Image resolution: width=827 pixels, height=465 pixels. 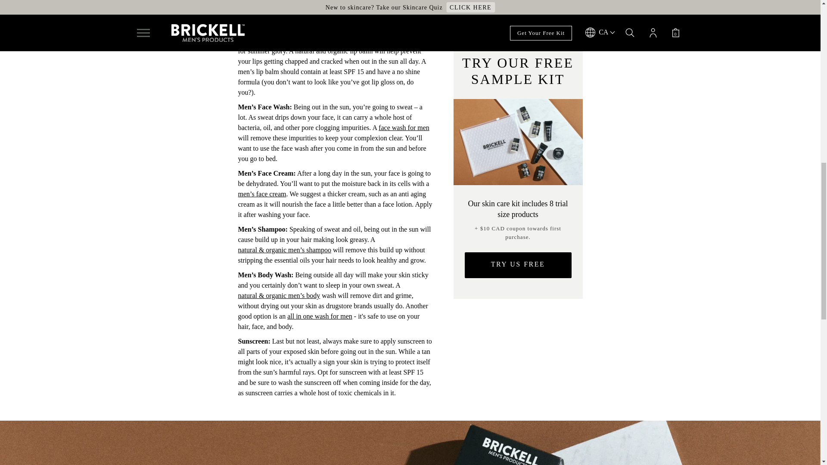 I want to click on Organic lip balm for men, so click(x=321, y=40).